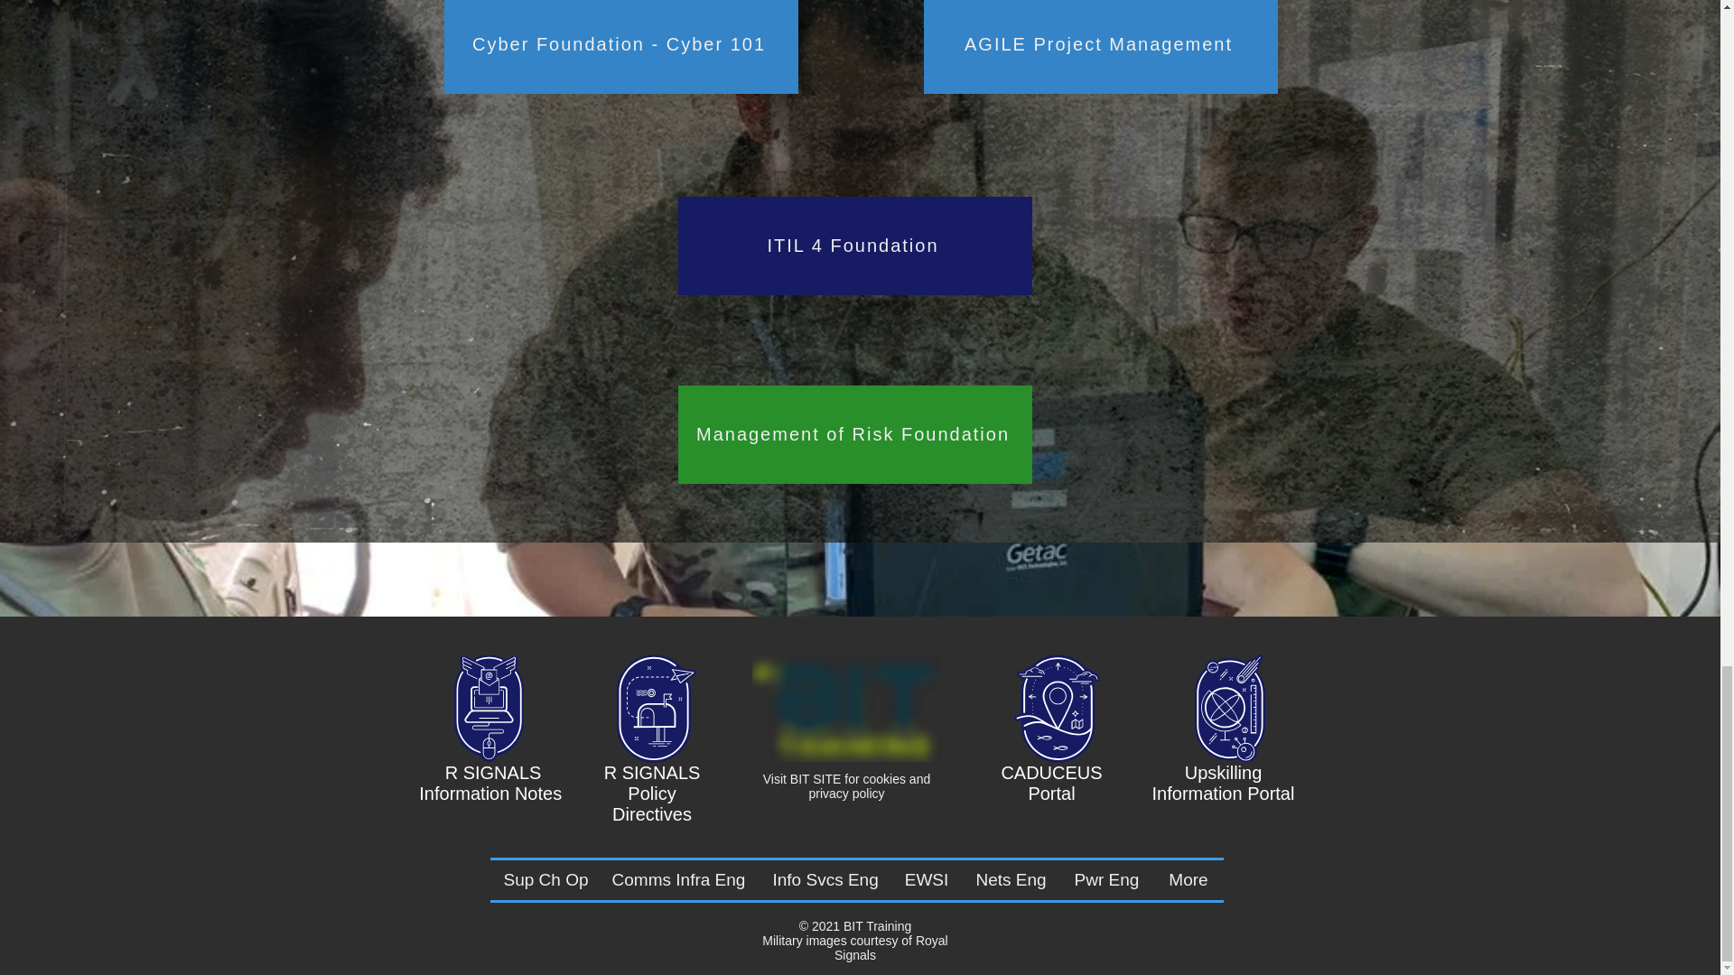  Describe the element at coordinates (544, 879) in the screenshot. I see `Sup Ch Op` at that location.